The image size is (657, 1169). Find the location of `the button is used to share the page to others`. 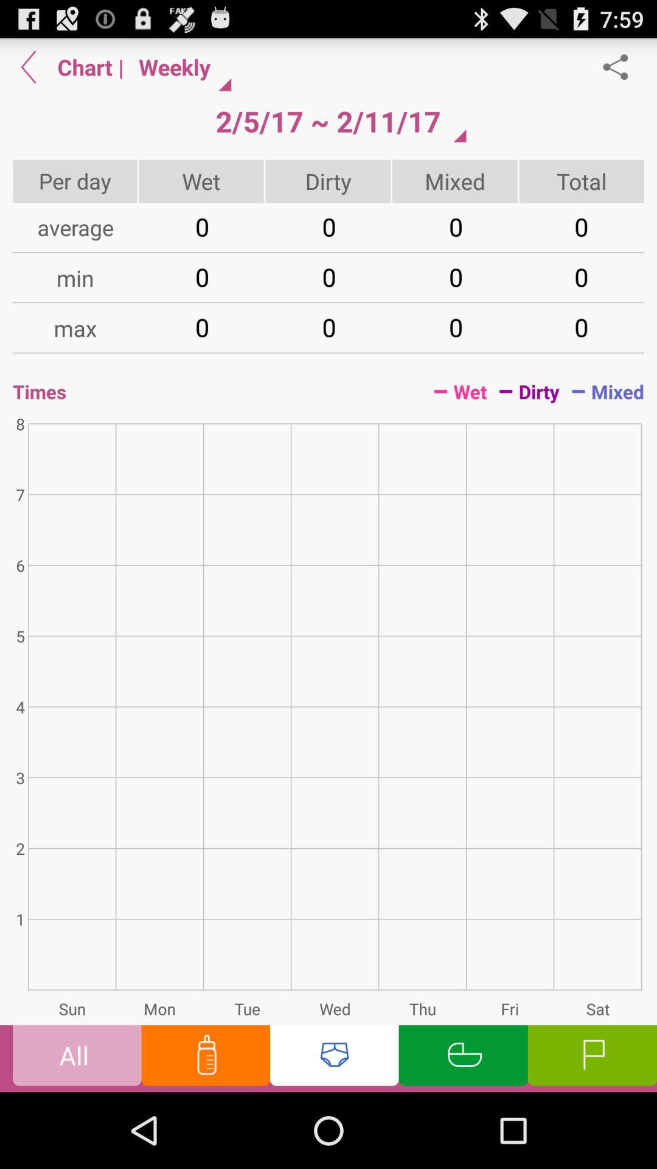

the button is used to share the page to others is located at coordinates (622, 67).